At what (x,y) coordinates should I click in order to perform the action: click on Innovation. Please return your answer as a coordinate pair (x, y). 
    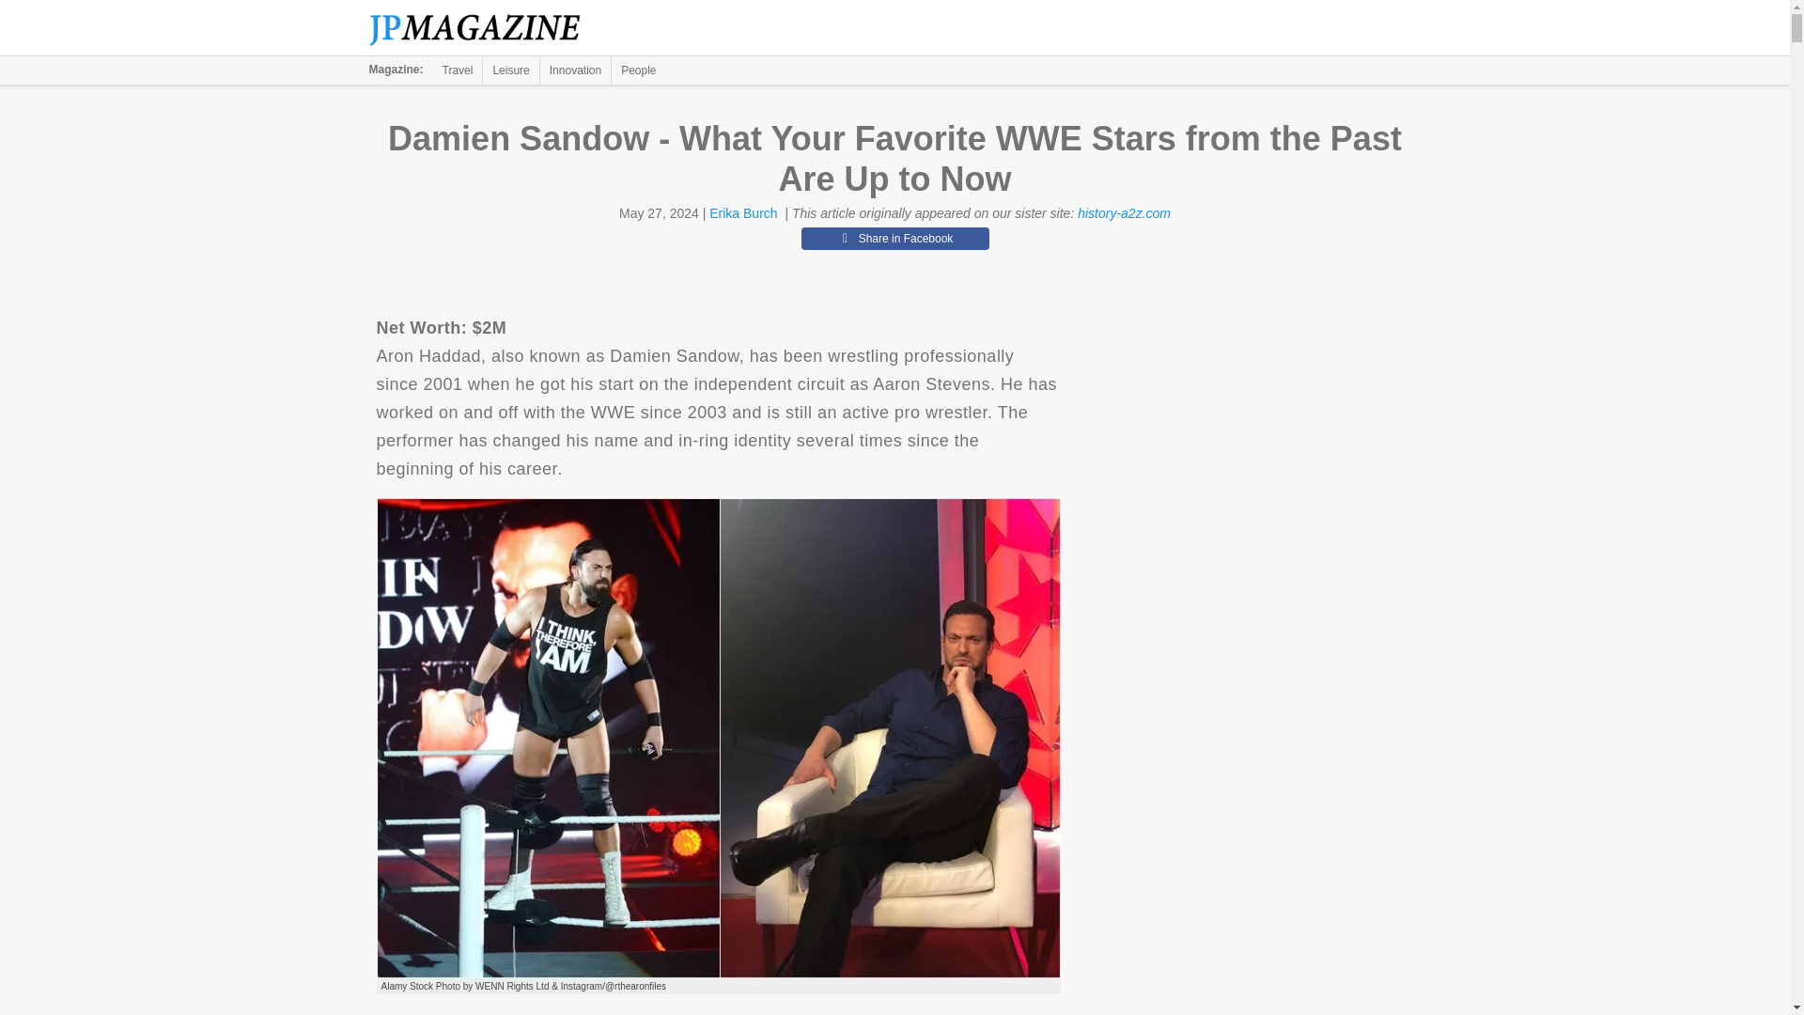
    Looking at the image, I should click on (575, 70).